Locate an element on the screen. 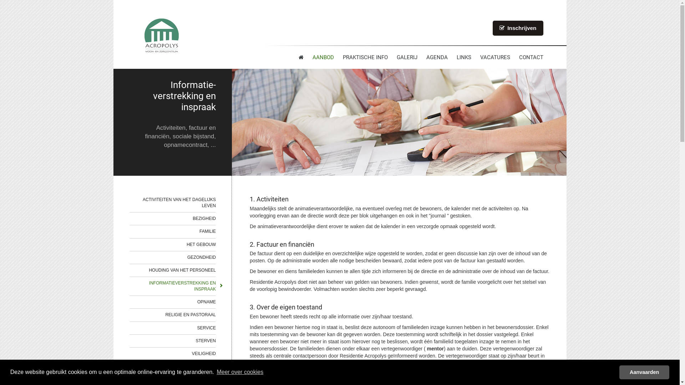 The width and height of the screenshot is (685, 385). VACATURES is located at coordinates (495, 57).